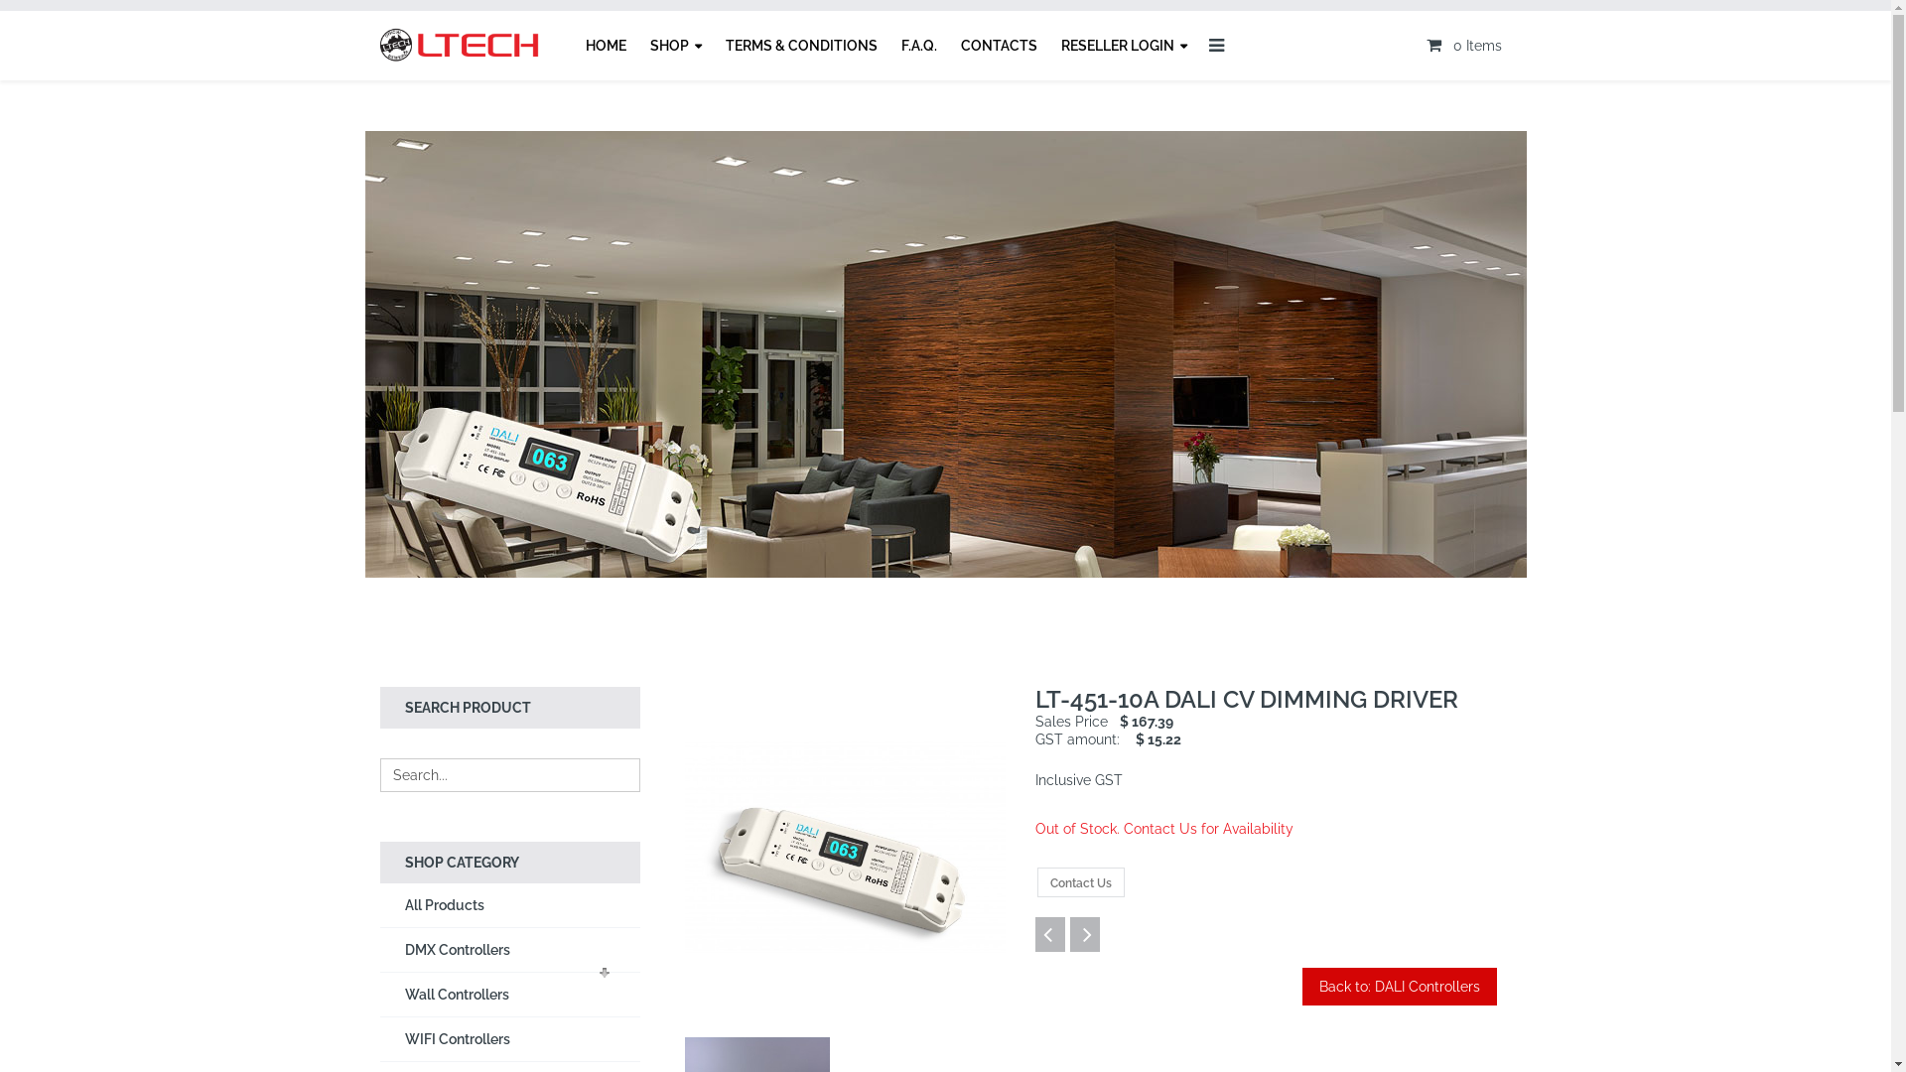 This screenshot has height=1072, width=1906. Describe the element at coordinates (800, 46) in the screenshot. I see `TERMS & CONDITIONS` at that location.